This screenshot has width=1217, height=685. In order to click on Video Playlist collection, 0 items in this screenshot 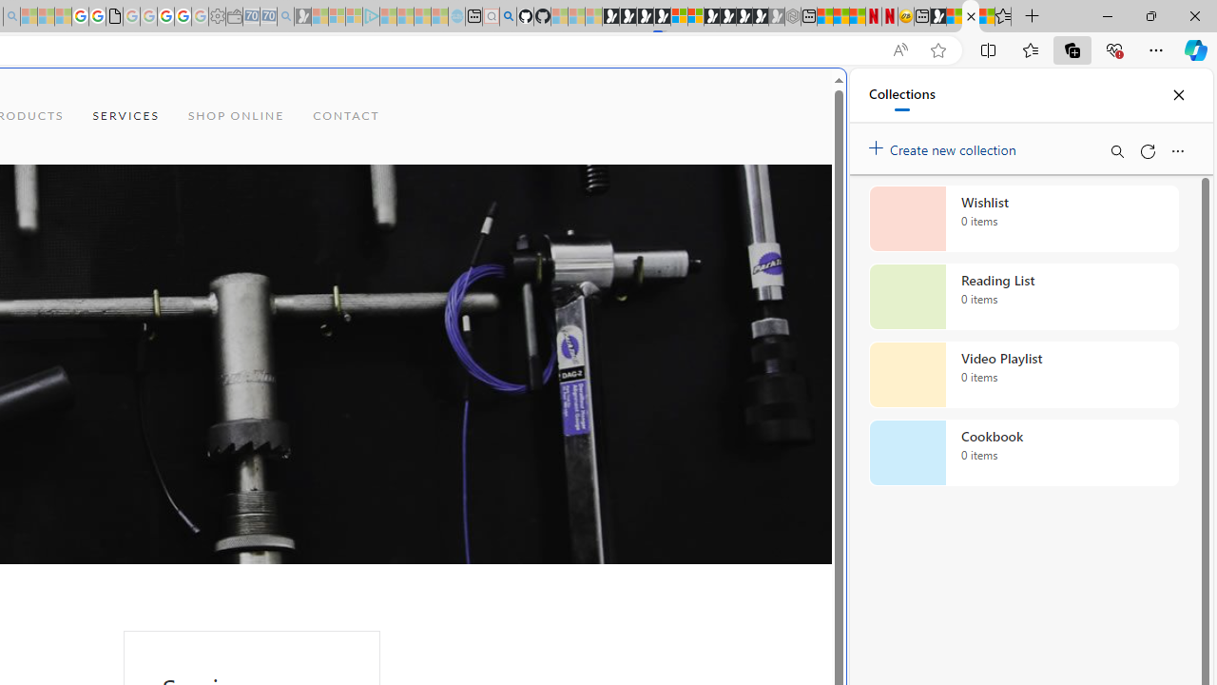, I will do `click(1023, 375)`.